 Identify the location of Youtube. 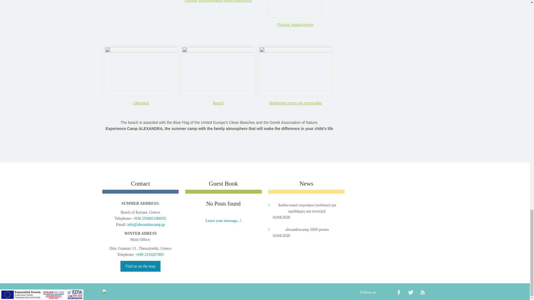
(422, 292).